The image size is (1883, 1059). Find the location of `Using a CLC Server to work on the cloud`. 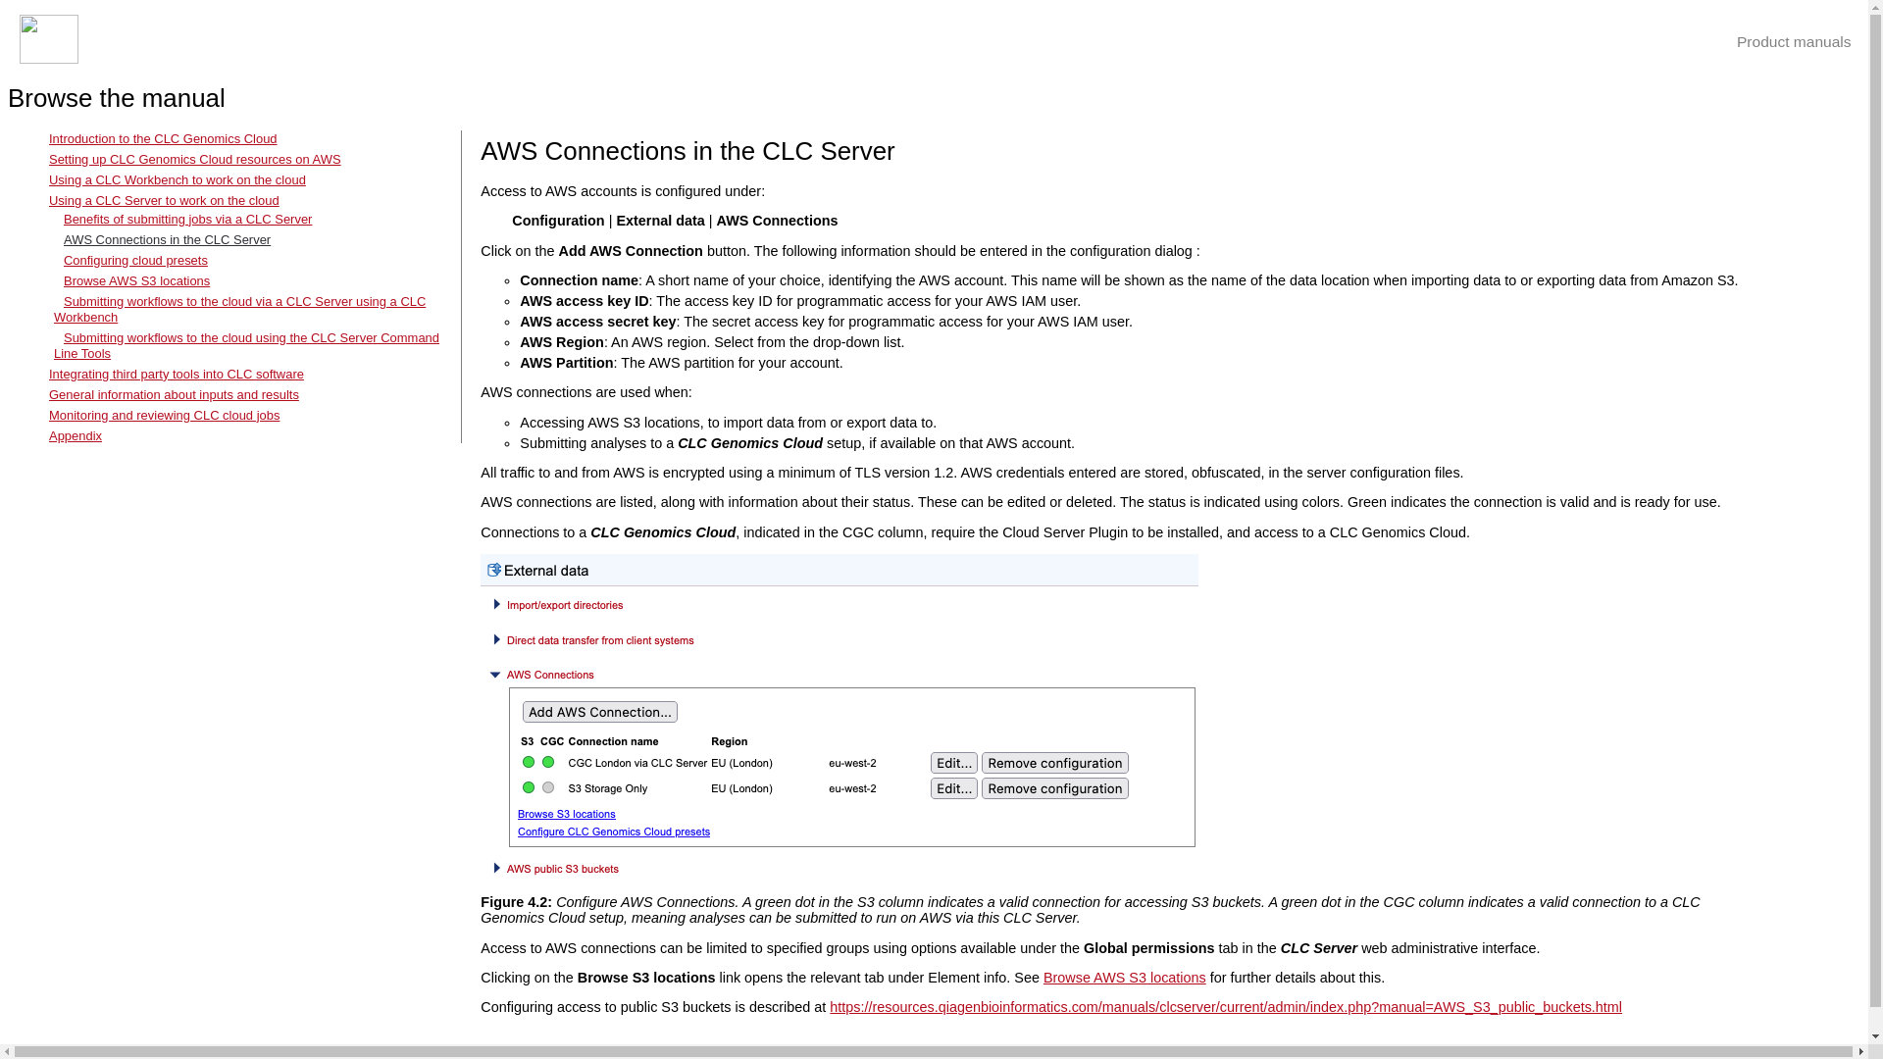

Using a CLC Server to work on the cloud is located at coordinates (163, 200).